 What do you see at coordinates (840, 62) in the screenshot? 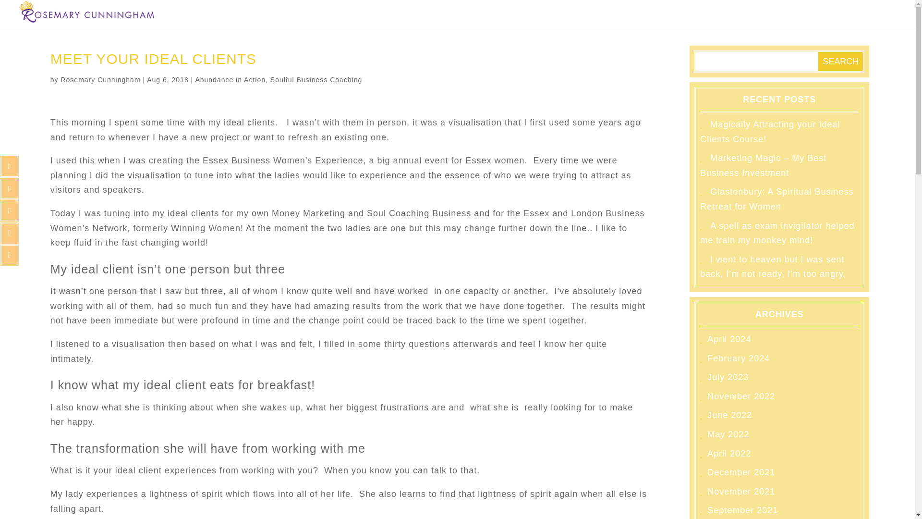
I see `Search` at bounding box center [840, 62].